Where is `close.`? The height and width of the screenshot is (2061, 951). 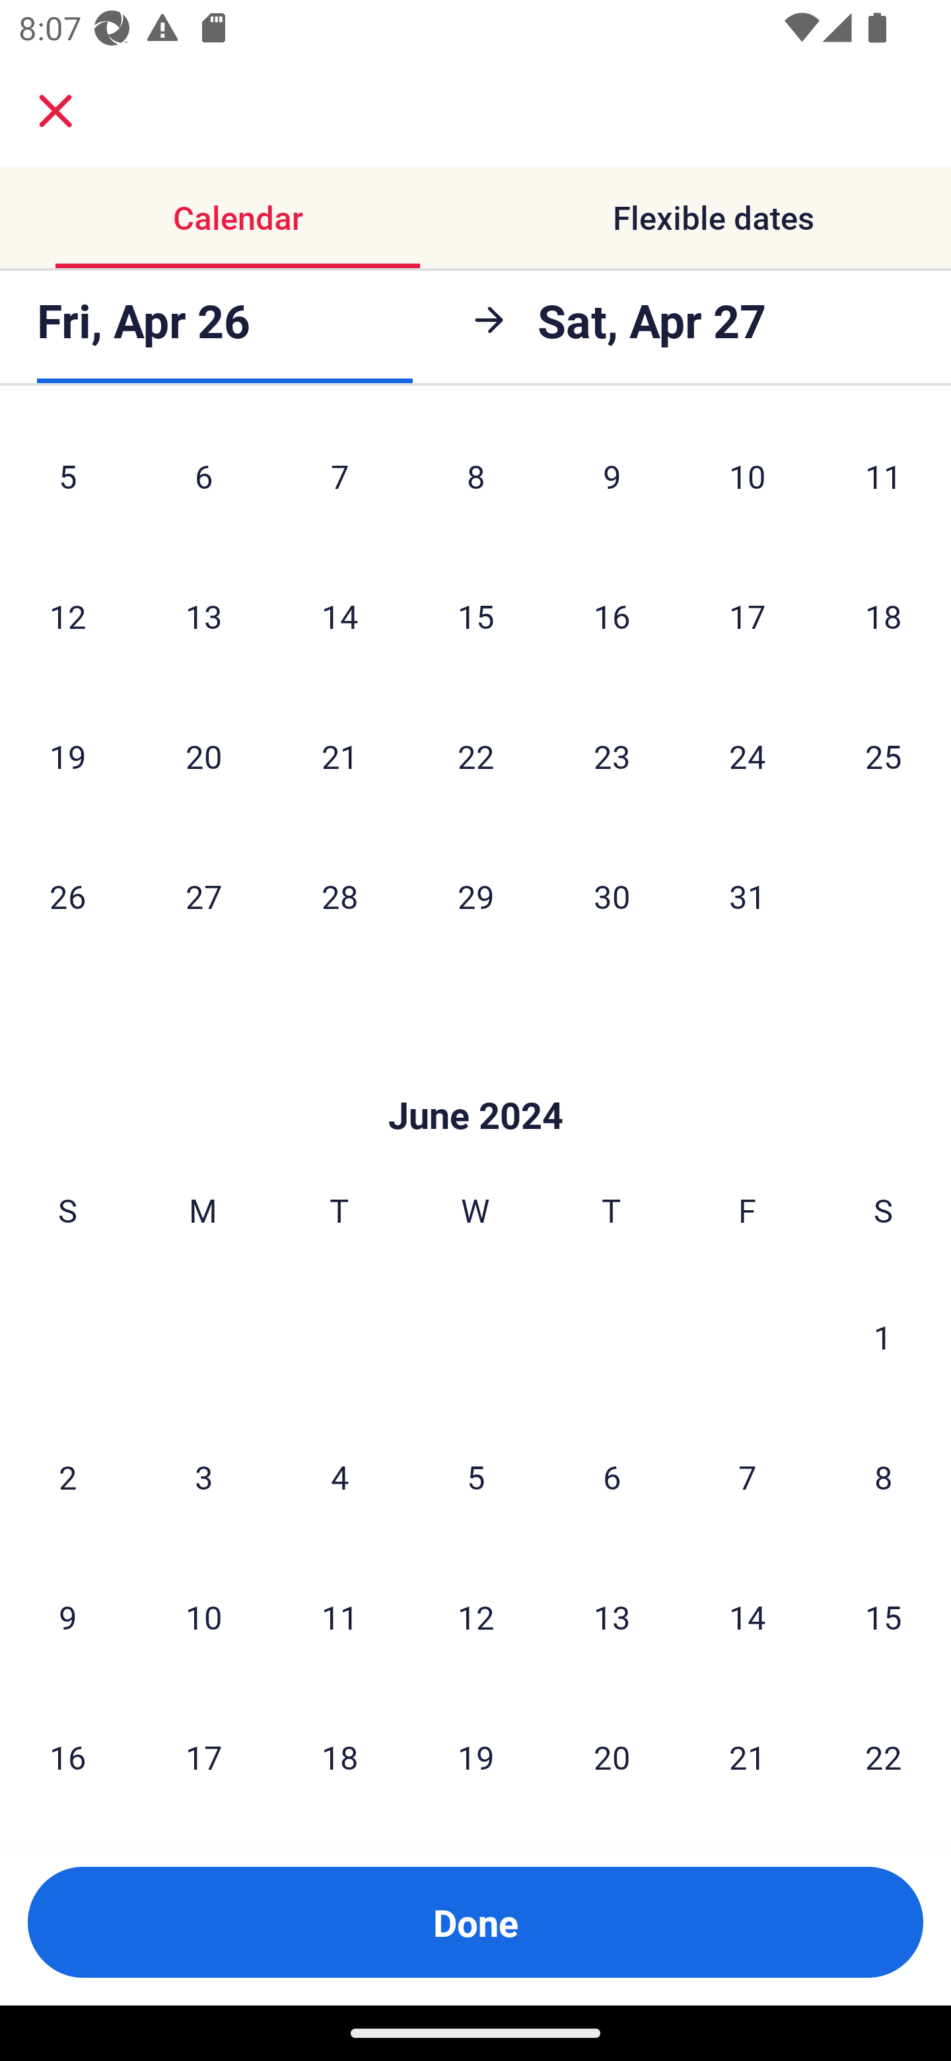 close. is located at coordinates (55, 111).